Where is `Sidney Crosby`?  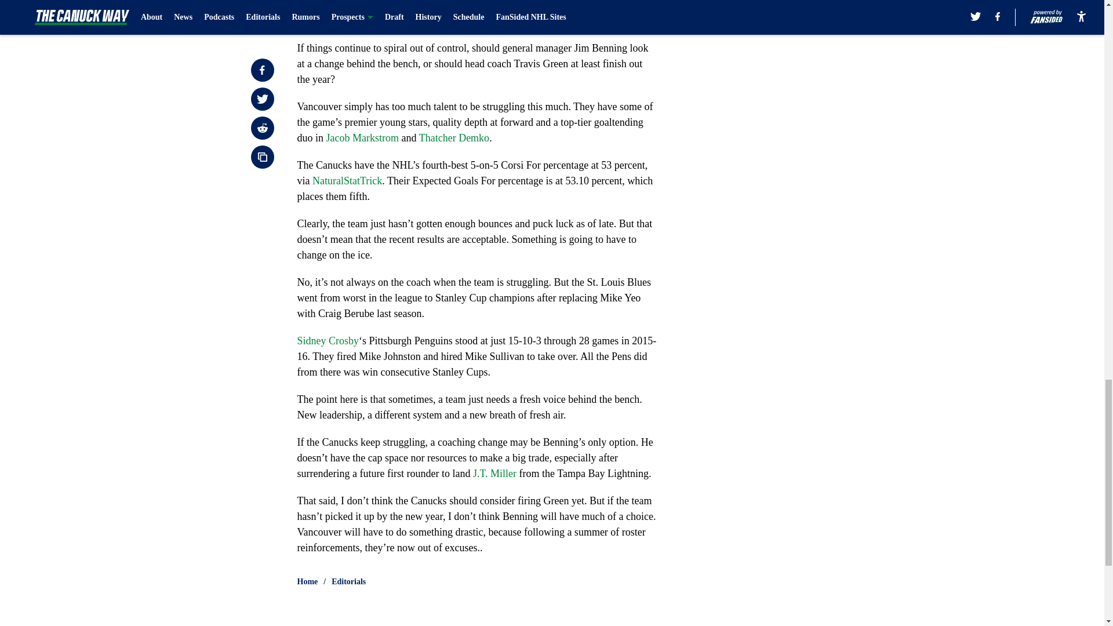
Sidney Crosby is located at coordinates (328, 341).